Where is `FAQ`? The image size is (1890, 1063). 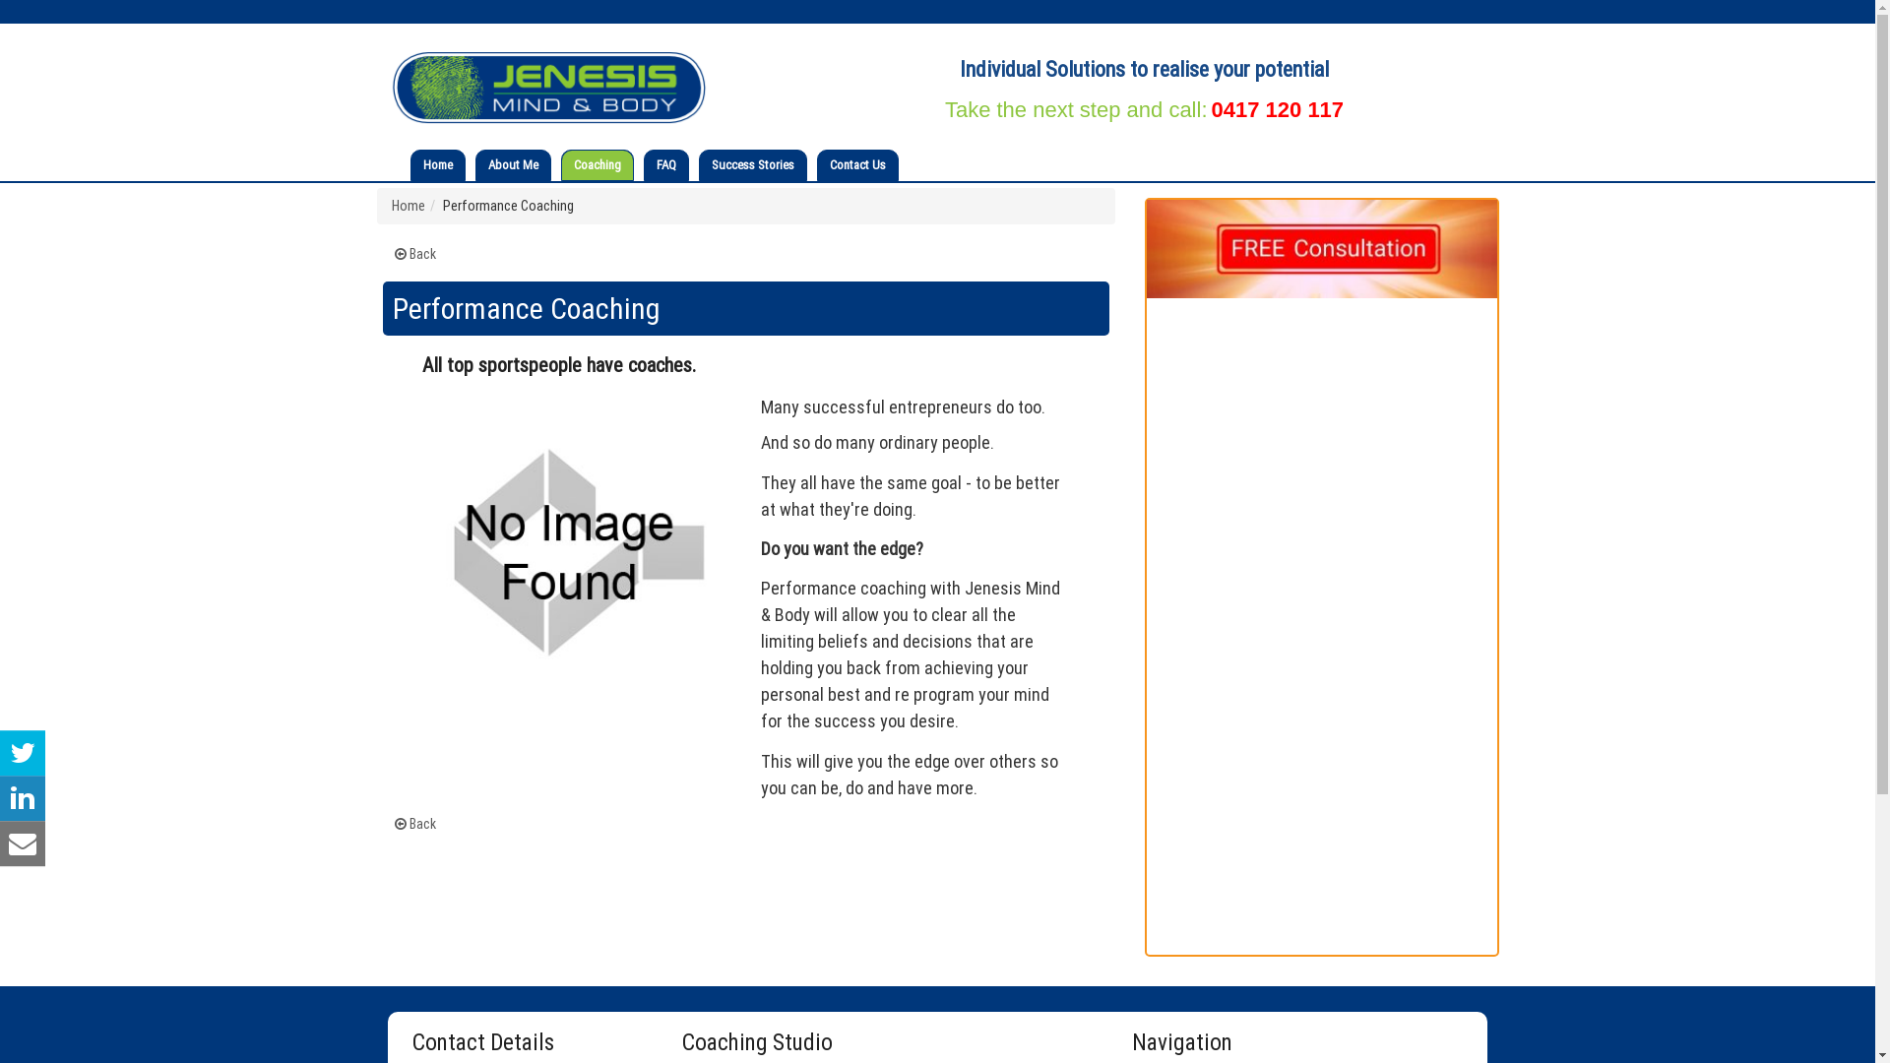
FAQ is located at coordinates (665, 165).